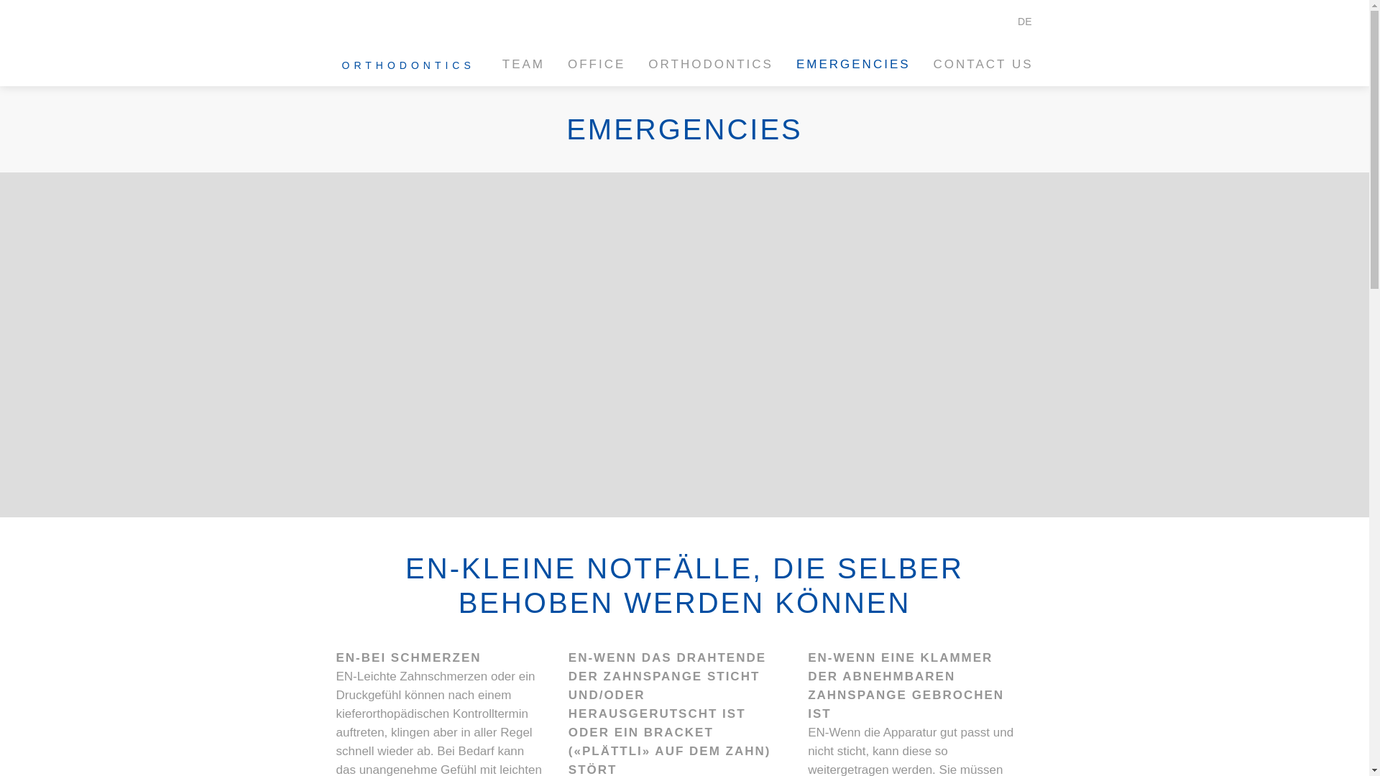 The image size is (1380, 776). Describe the element at coordinates (523, 65) in the screenshot. I see `TEAM` at that location.